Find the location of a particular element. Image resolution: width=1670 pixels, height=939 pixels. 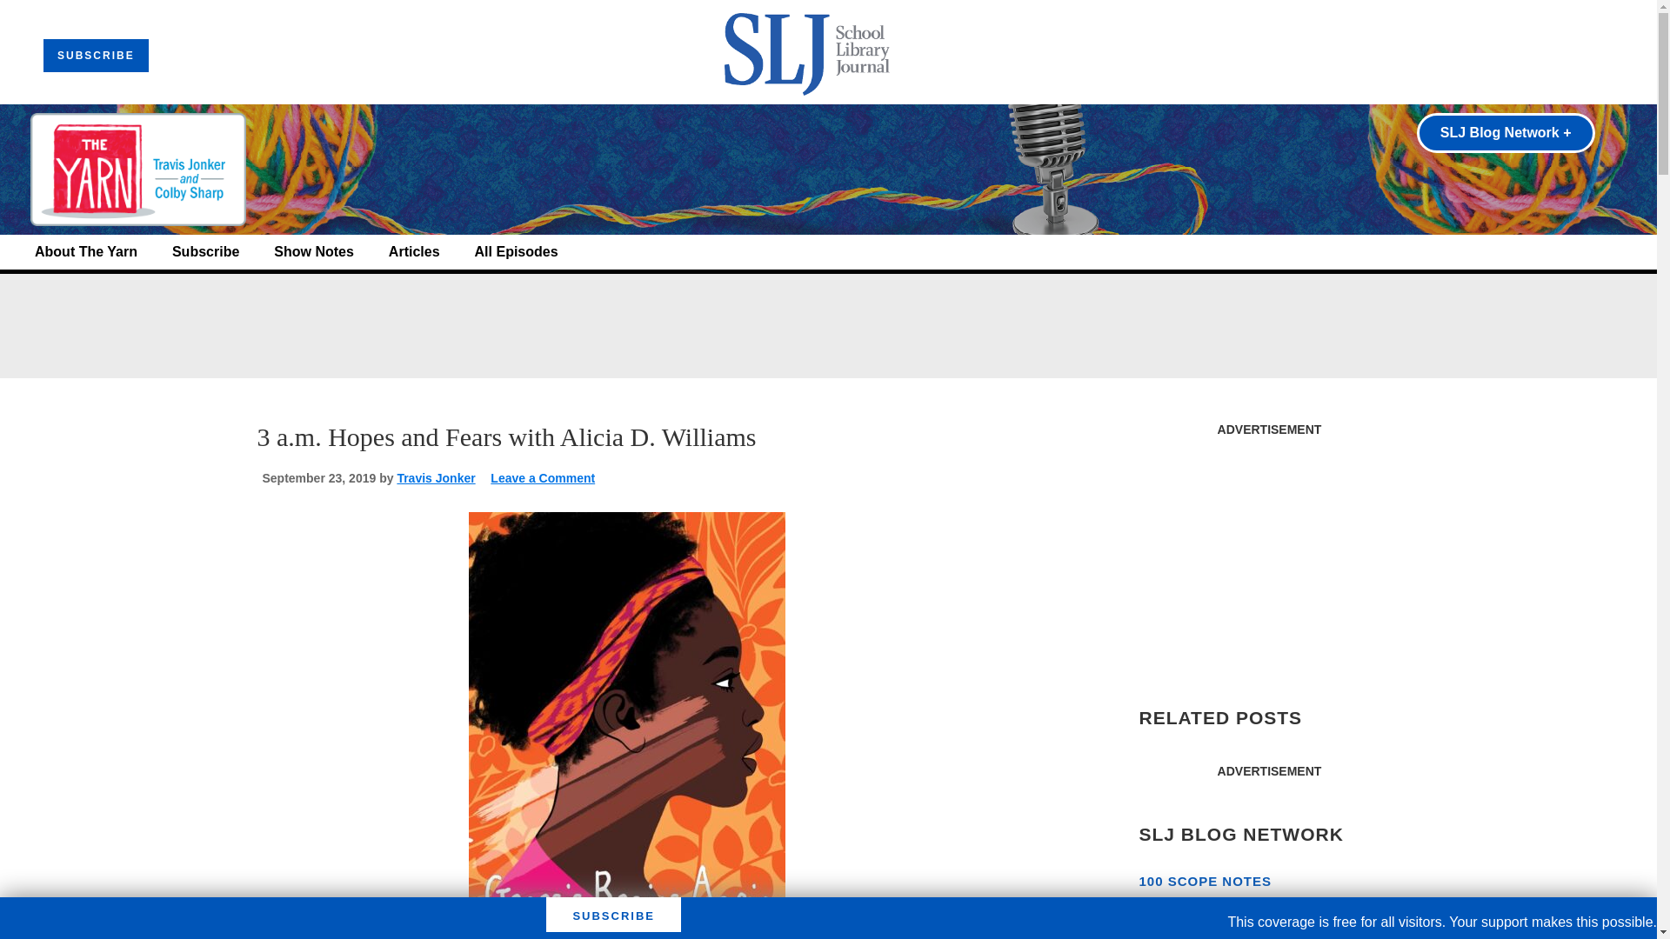

Travis Jonker is located at coordinates (435, 478).